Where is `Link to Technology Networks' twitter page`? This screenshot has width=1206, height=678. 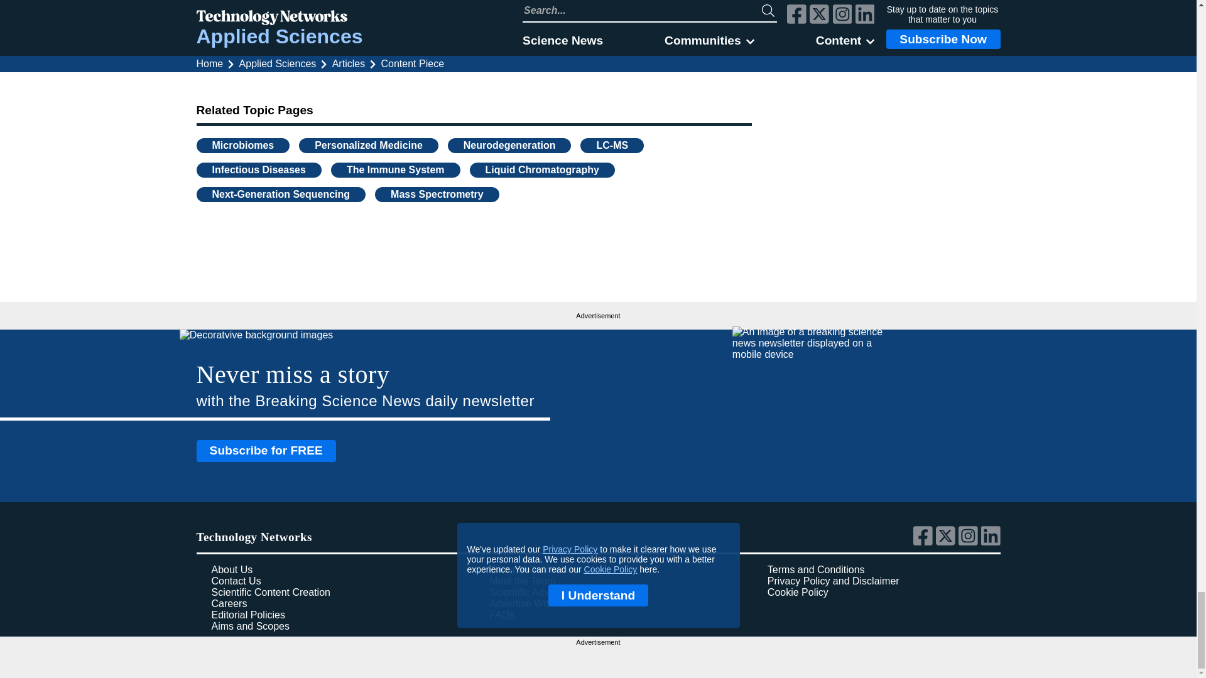 Link to Technology Networks' twitter page is located at coordinates (947, 542).